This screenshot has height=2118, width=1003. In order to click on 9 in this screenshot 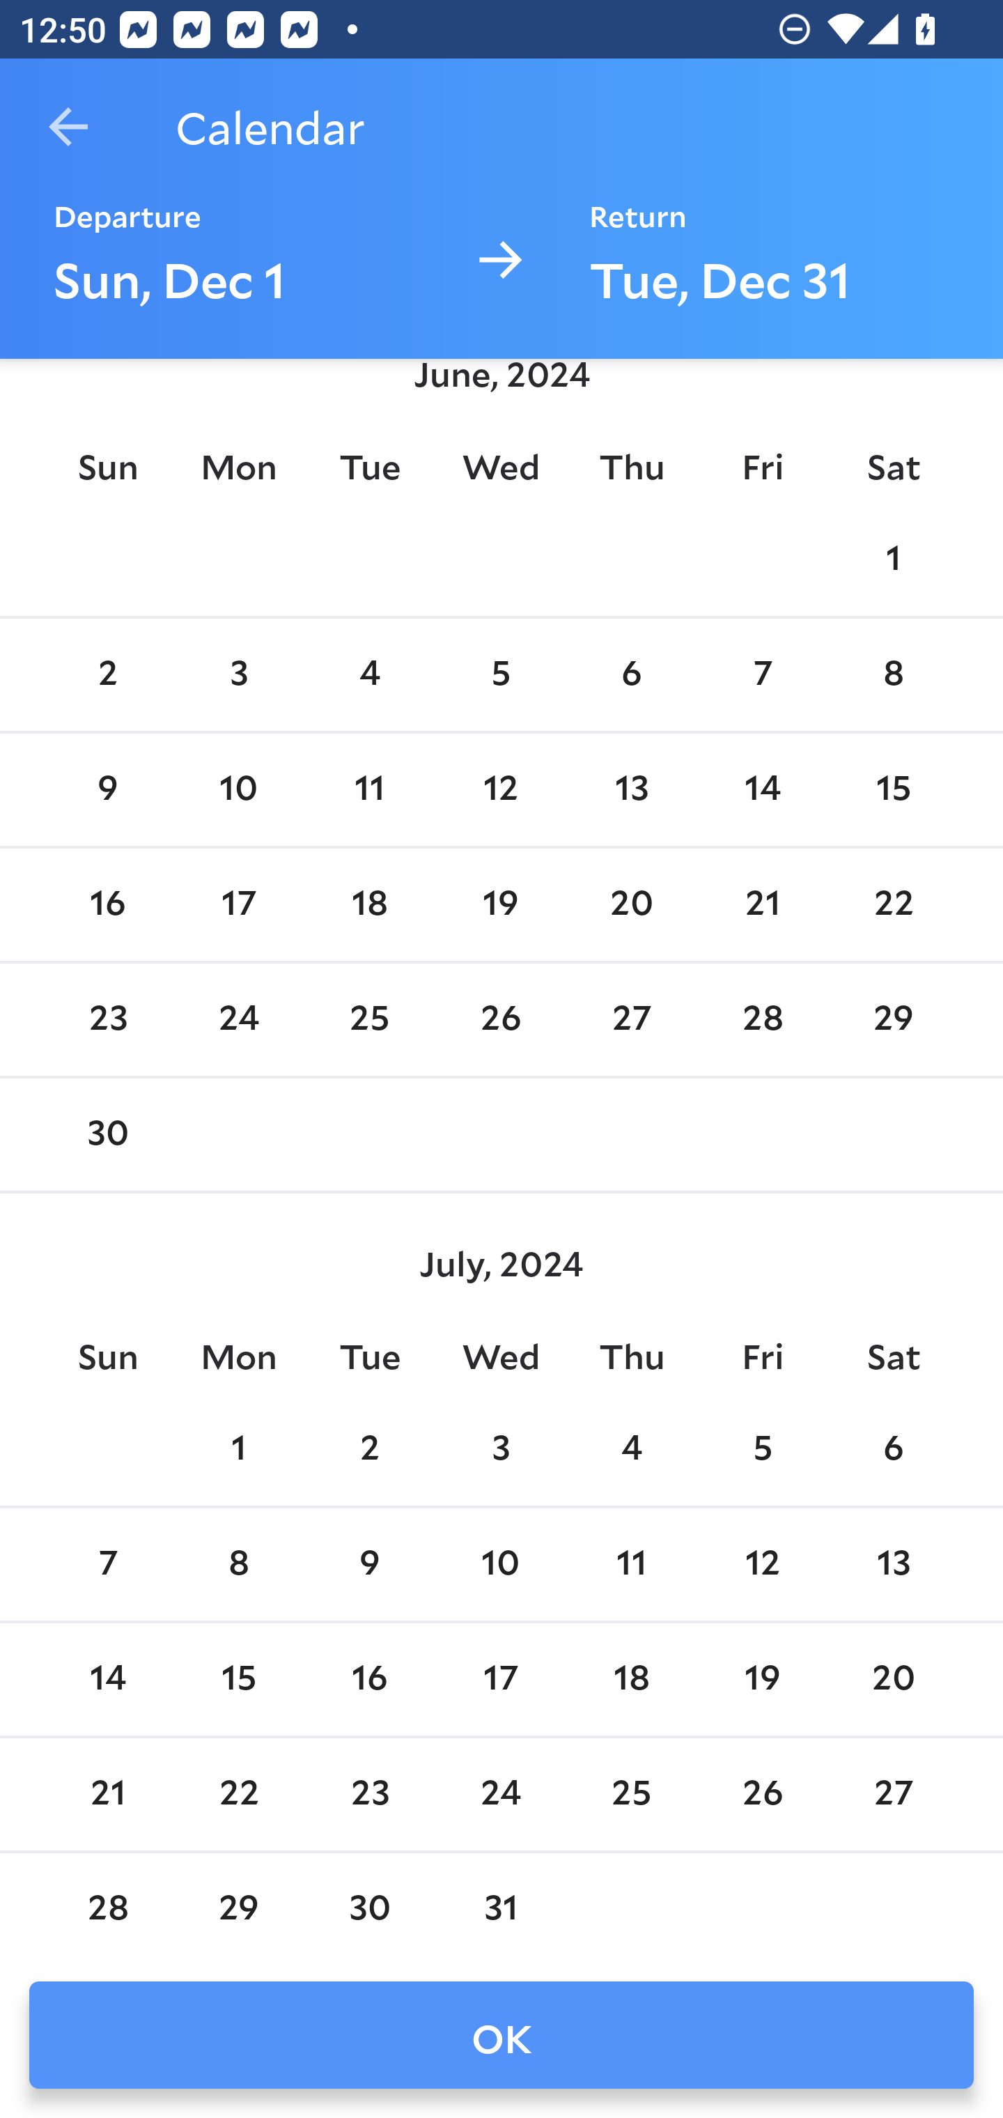, I will do `click(369, 1565)`.